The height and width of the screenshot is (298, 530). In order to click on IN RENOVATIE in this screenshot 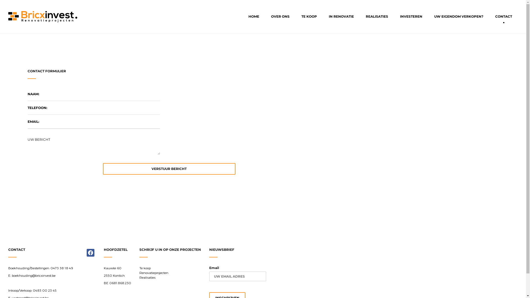, I will do `click(341, 17)`.